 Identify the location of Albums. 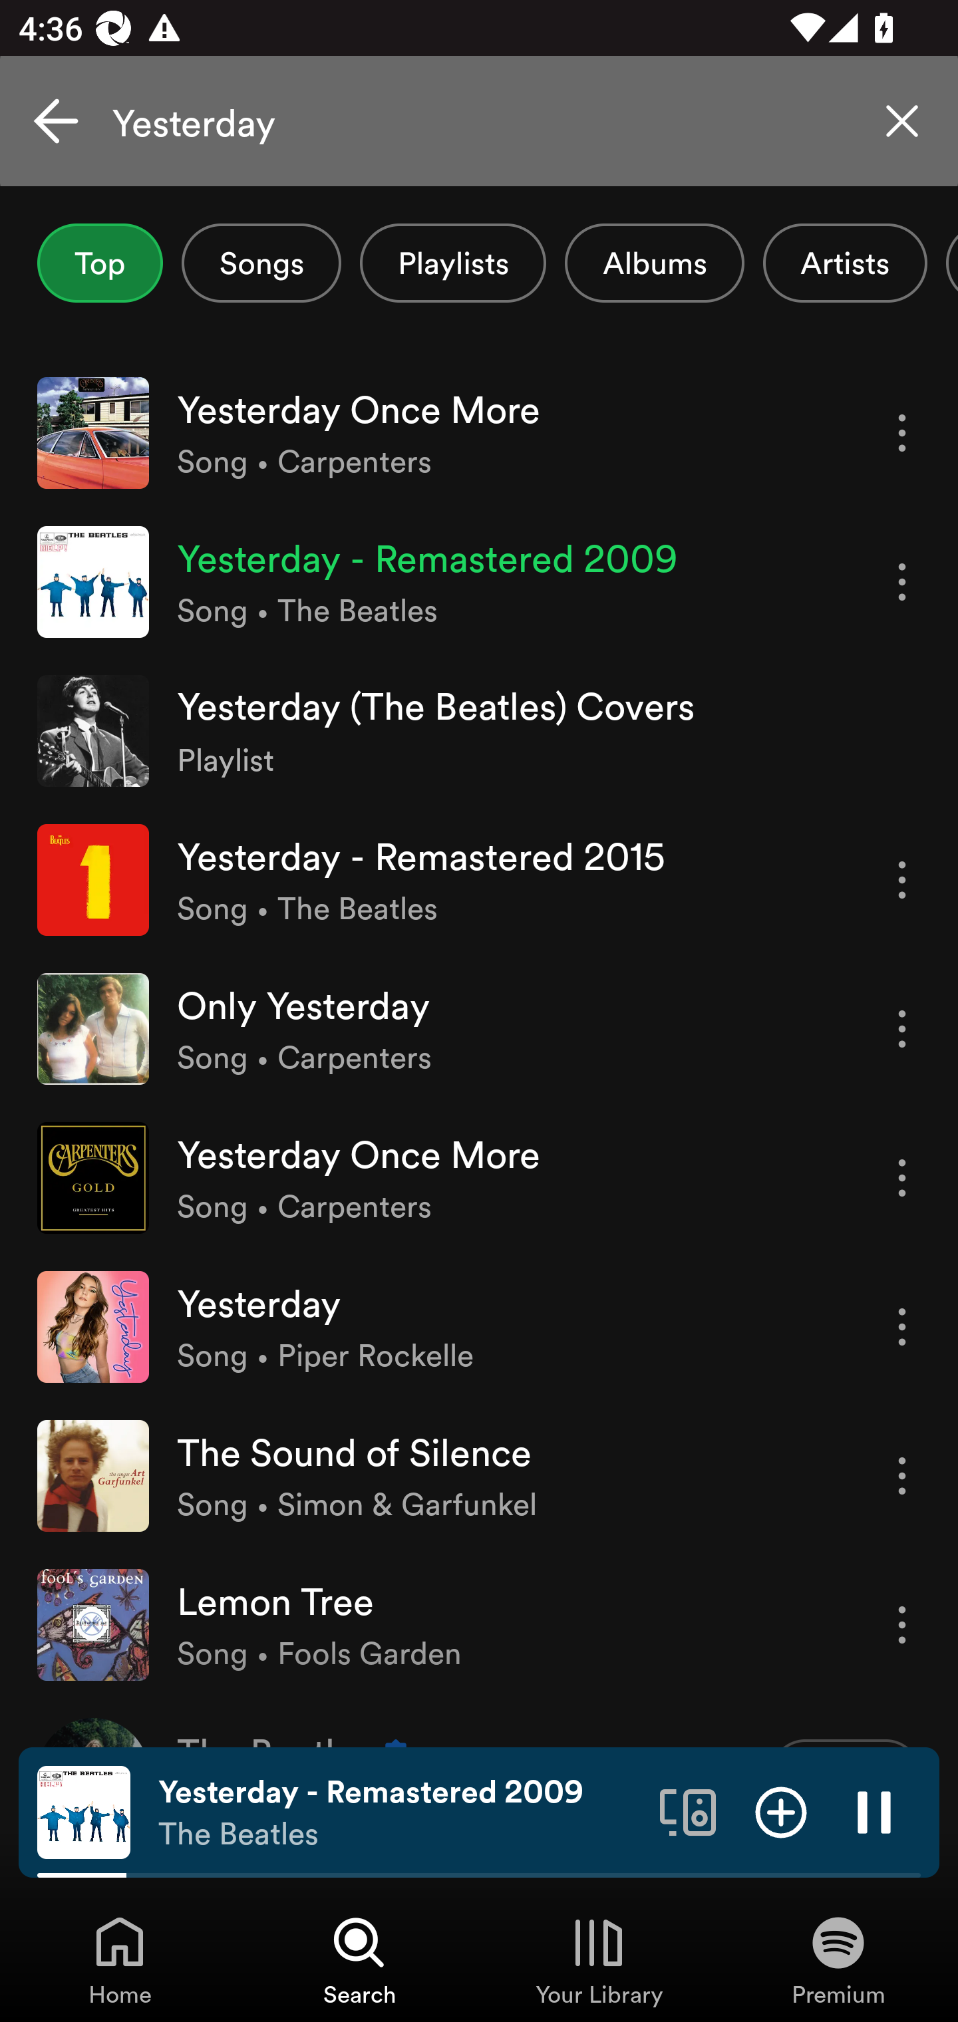
(655, 263).